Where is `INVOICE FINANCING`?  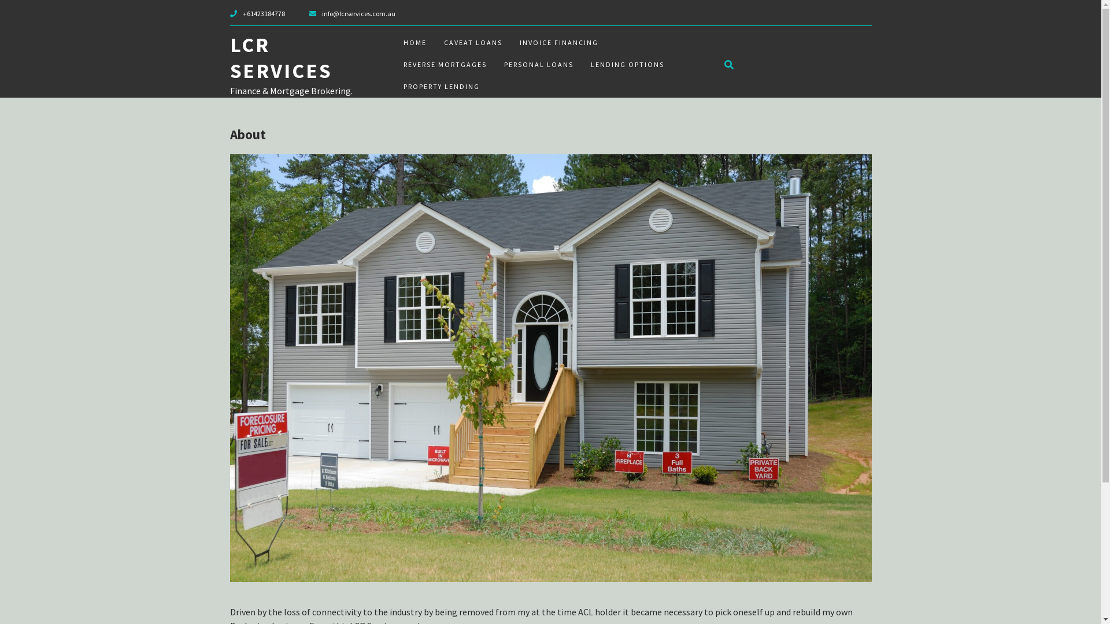 INVOICE FINANCING is located at coordinates (559, 43).